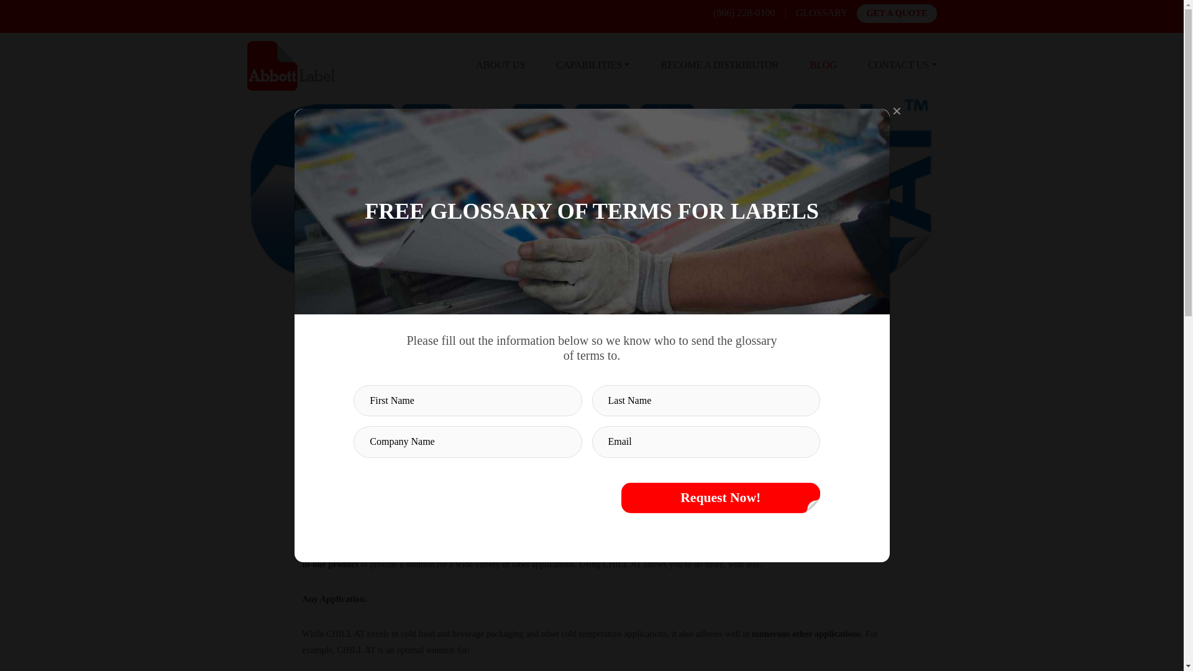  Describe the element at coordinates (721, 498) in the screenshot. I see `Request Now!` at that location.